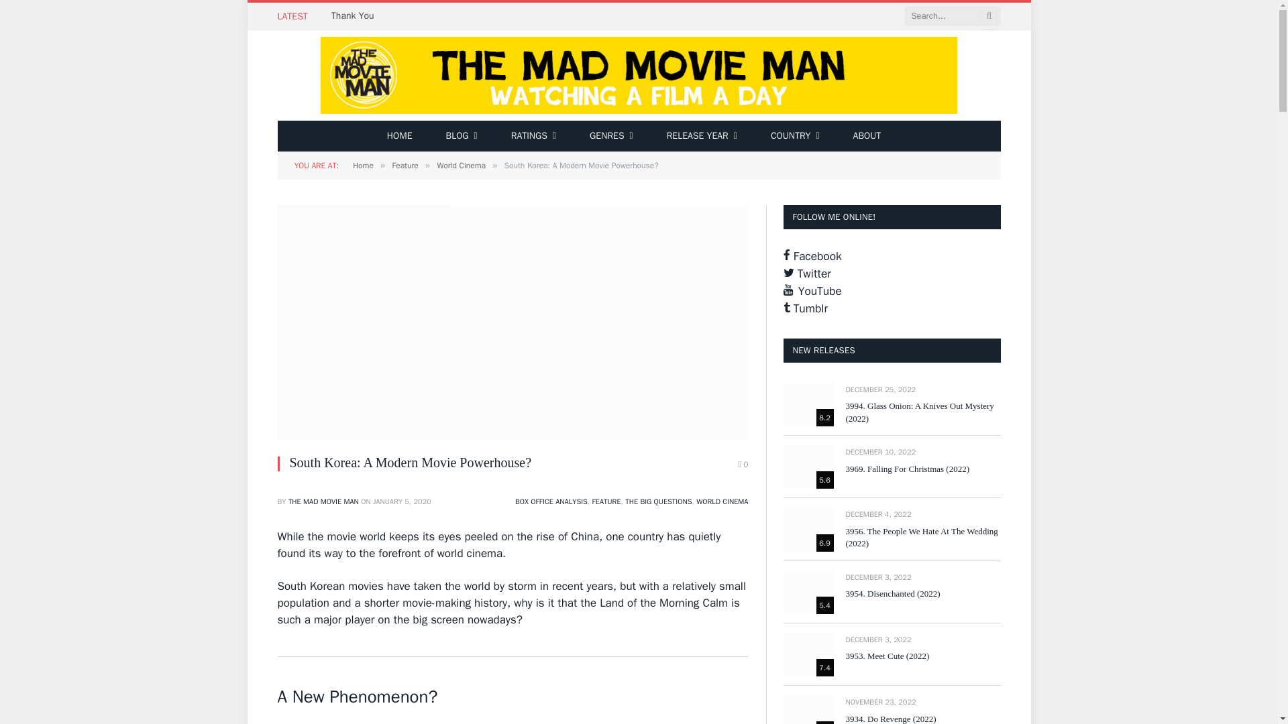 The image size is (1288, 724). I want to click on Posts by The Mad Movie Man, so click(323, 501).